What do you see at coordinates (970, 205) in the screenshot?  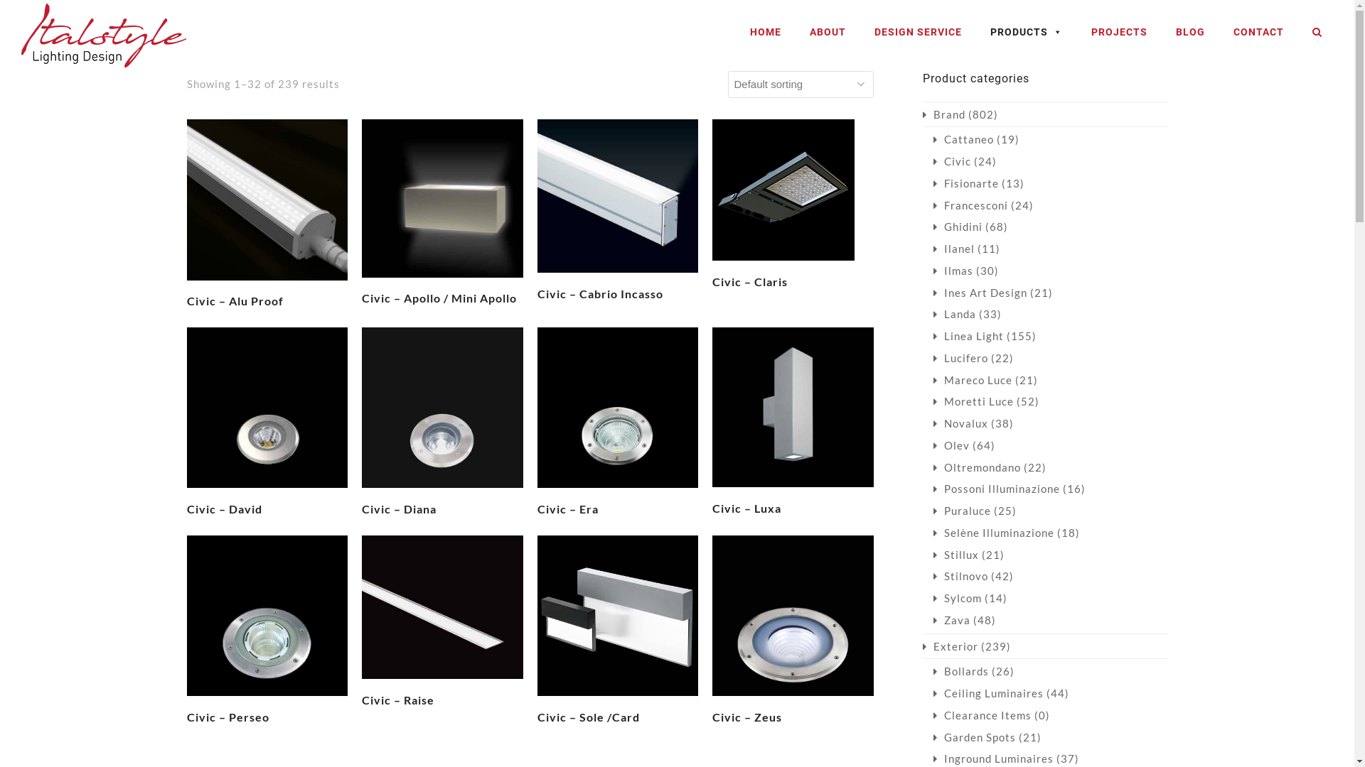 I see `Francesconi` at bounding box center [970, 205].